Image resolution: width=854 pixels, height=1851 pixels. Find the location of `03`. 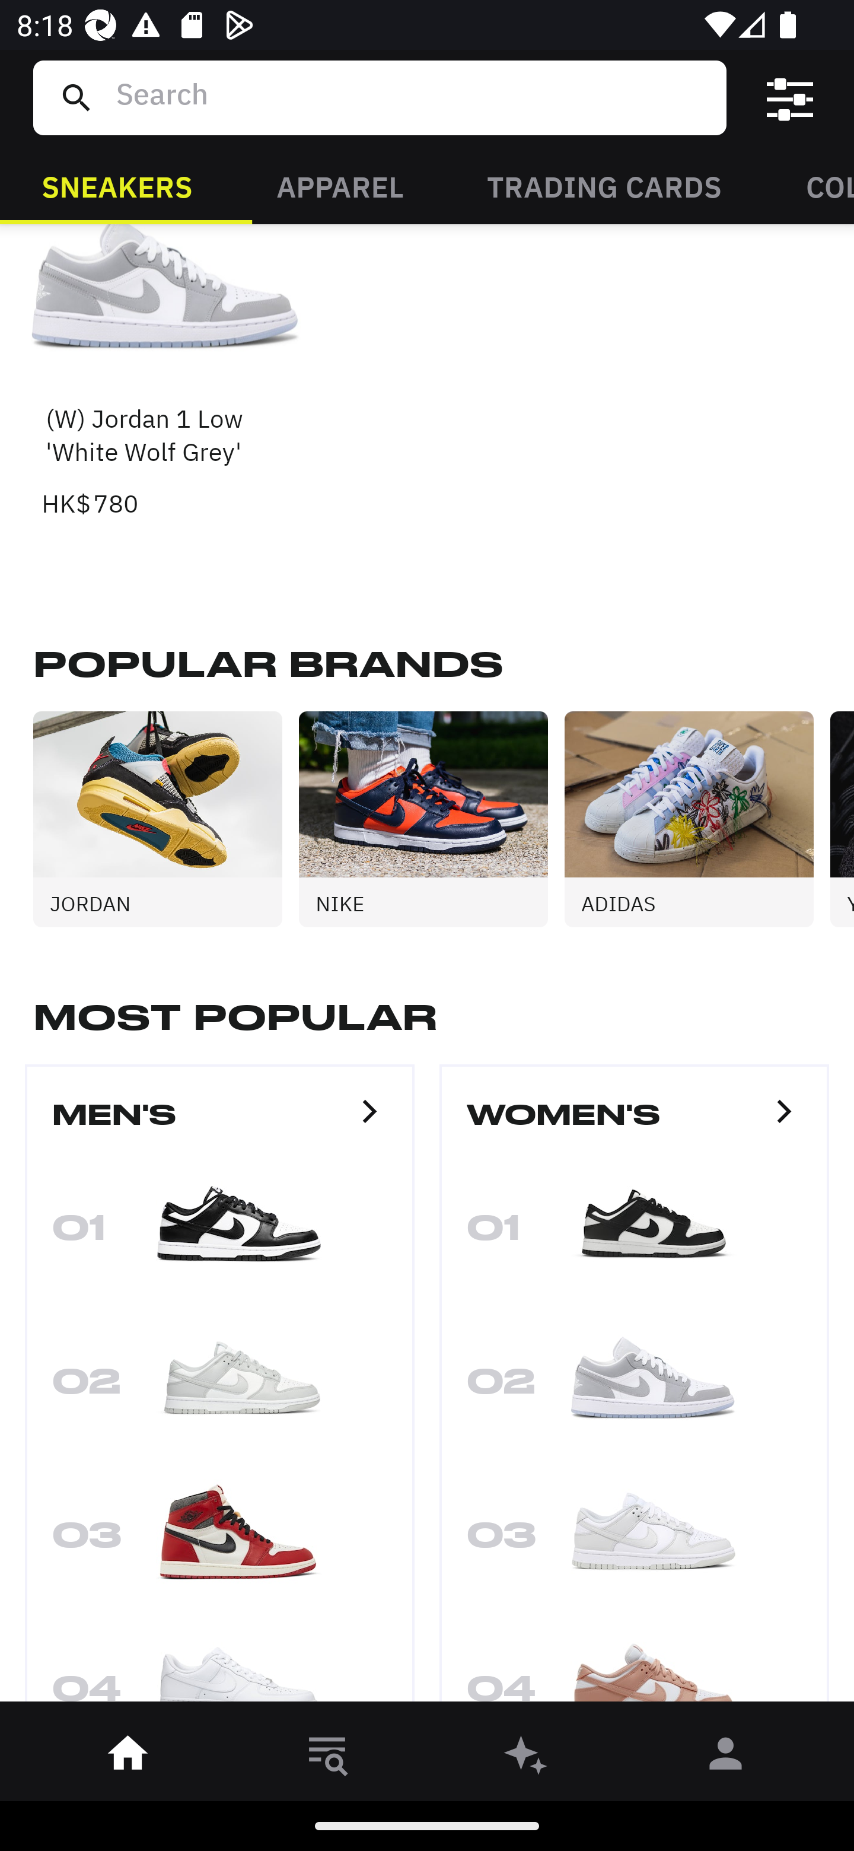

03 is located at coordinates (219, 1542).